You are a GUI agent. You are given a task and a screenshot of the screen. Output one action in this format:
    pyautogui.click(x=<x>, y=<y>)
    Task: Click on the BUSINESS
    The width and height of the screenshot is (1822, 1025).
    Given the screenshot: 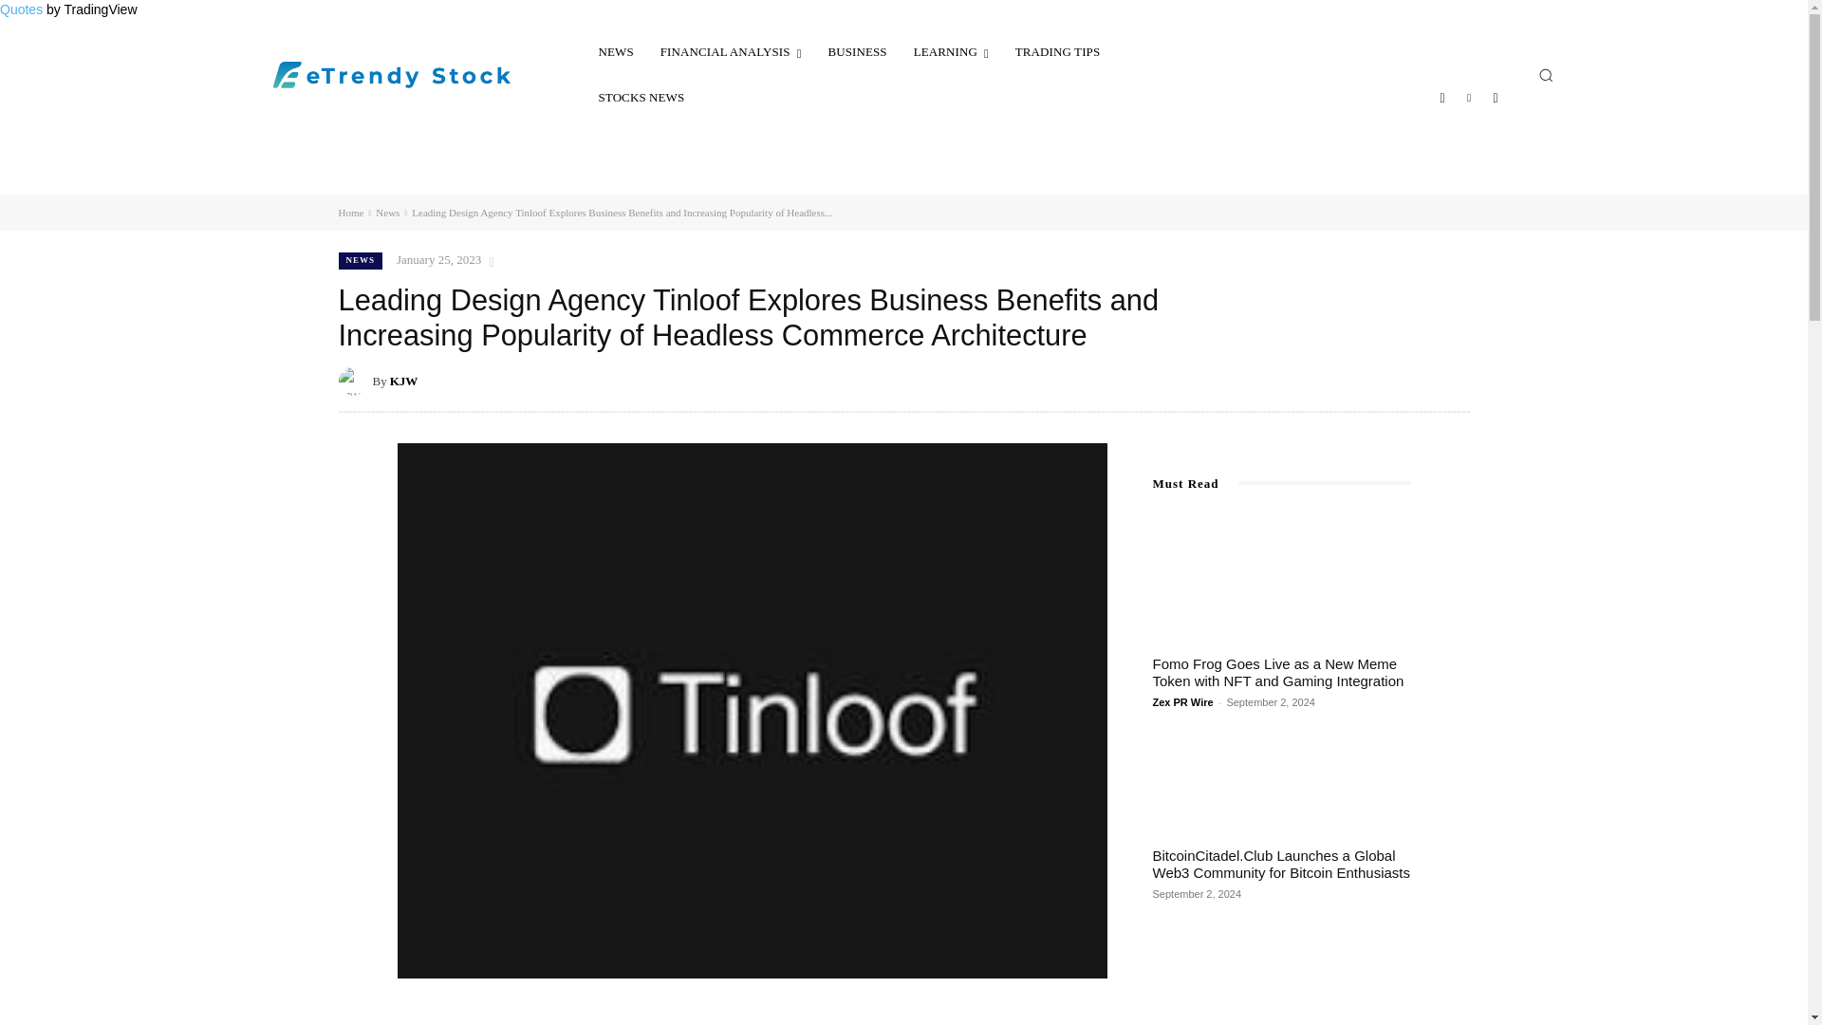 What is the action you would take?
    pyautogui.click(x=857, y=51)
    